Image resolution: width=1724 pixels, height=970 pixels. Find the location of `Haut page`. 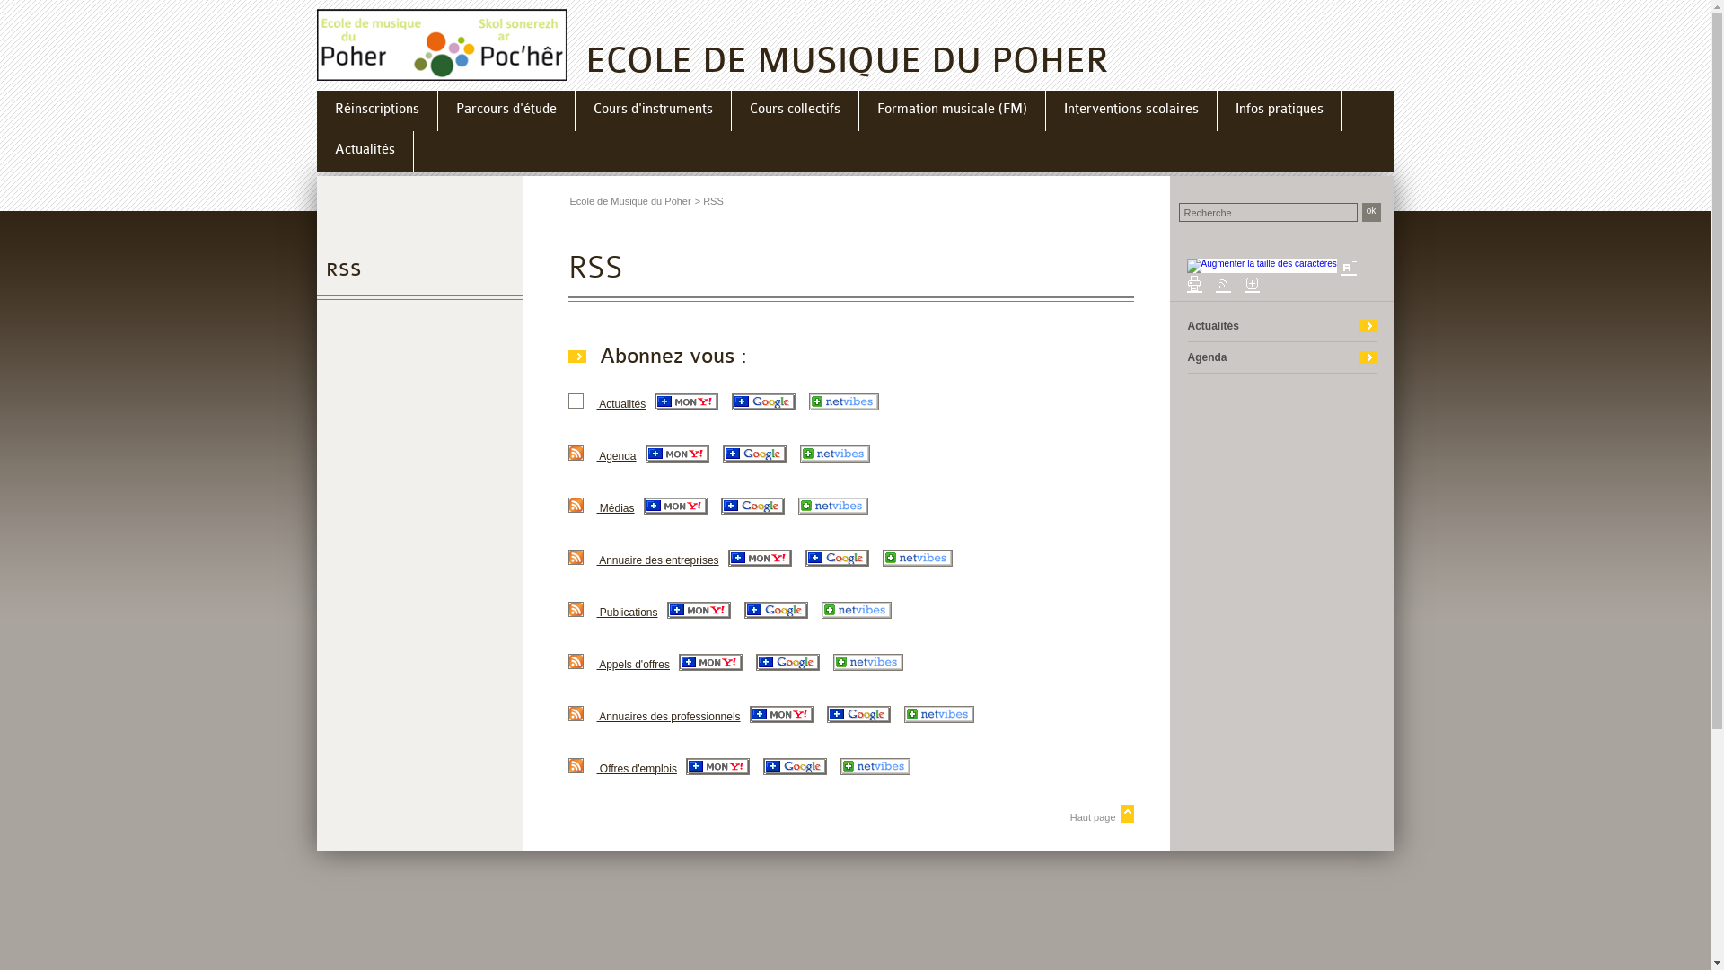

Haut page is located at coordinates (850, 814).